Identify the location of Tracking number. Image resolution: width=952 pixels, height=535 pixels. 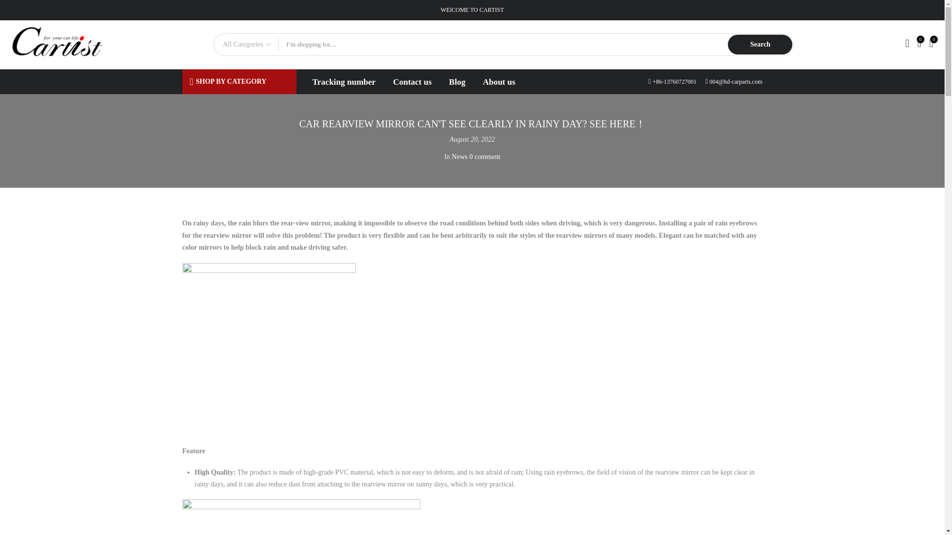
(344, 82).